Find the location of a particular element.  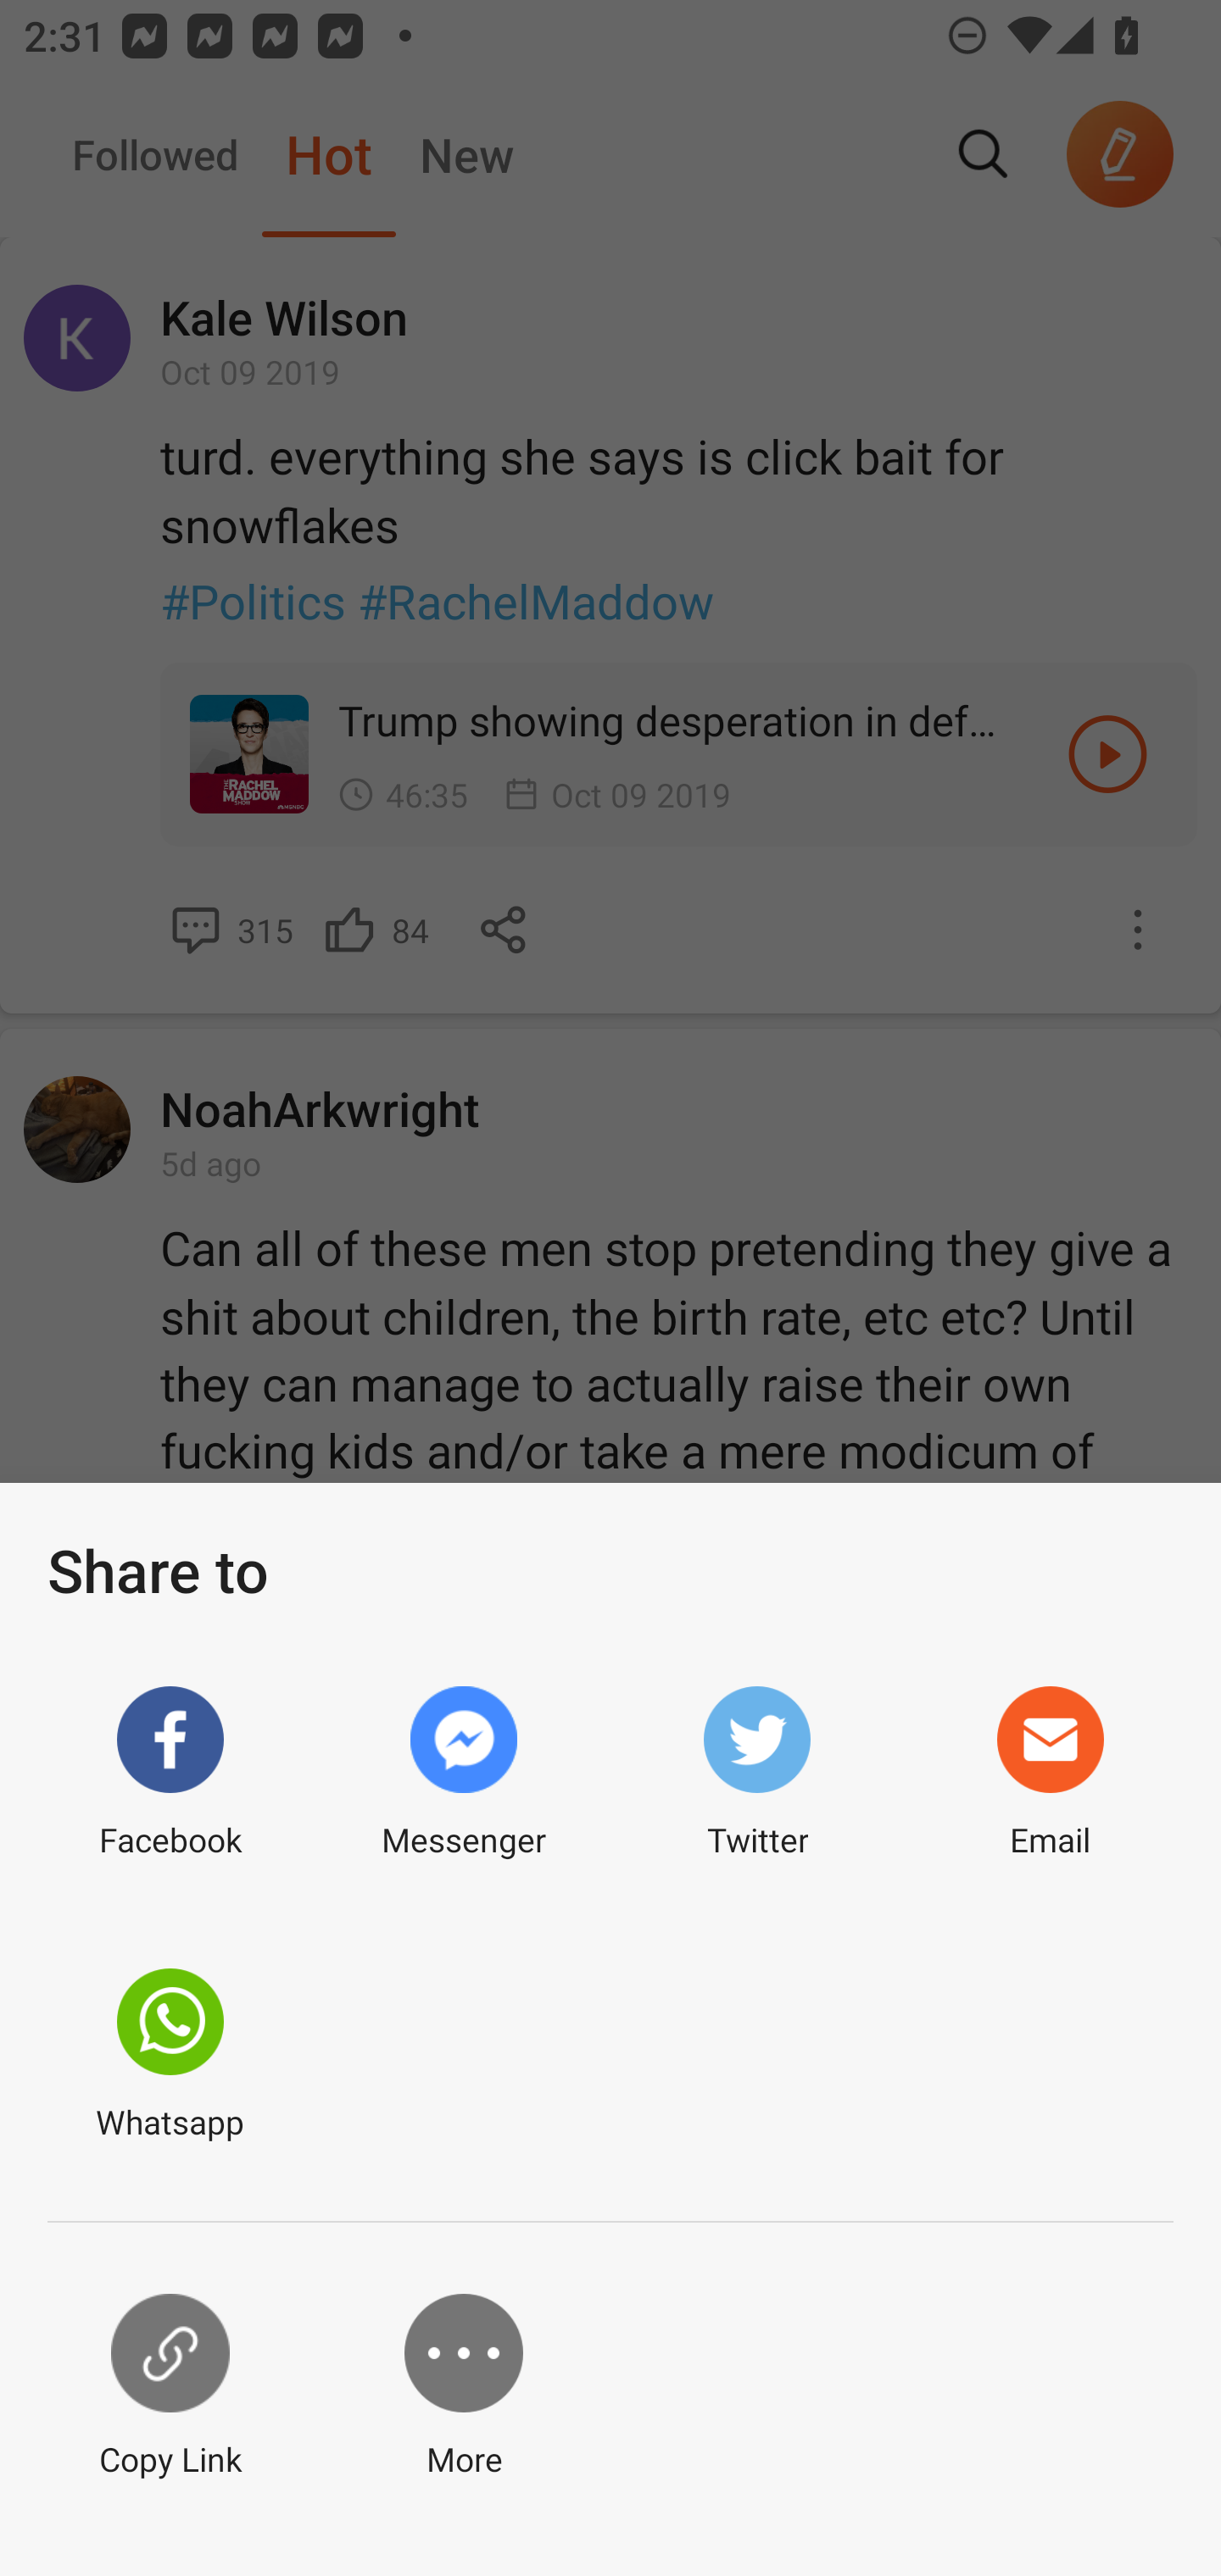

More is located at coordinates (464, 2388).